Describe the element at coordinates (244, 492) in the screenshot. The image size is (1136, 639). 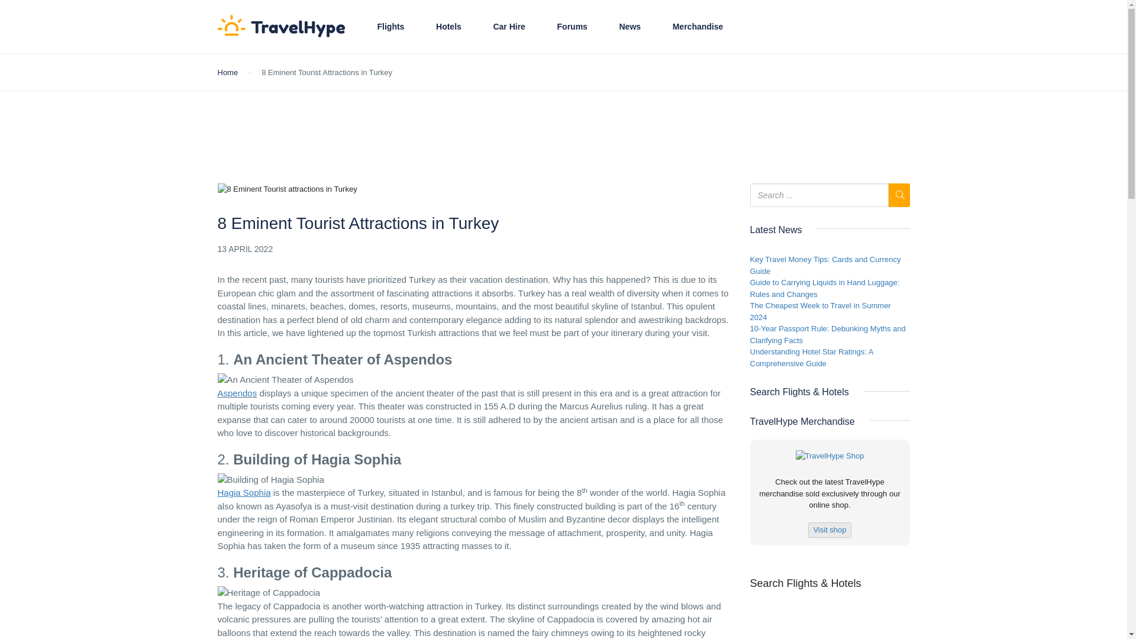
I see `Hagia Sophia` at that location.